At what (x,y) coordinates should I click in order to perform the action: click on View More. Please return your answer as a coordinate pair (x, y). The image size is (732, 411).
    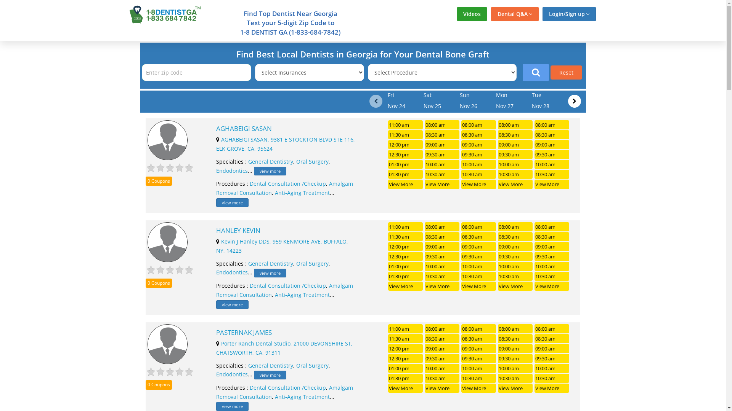
    Looking at the image, I should click on (405, 286).